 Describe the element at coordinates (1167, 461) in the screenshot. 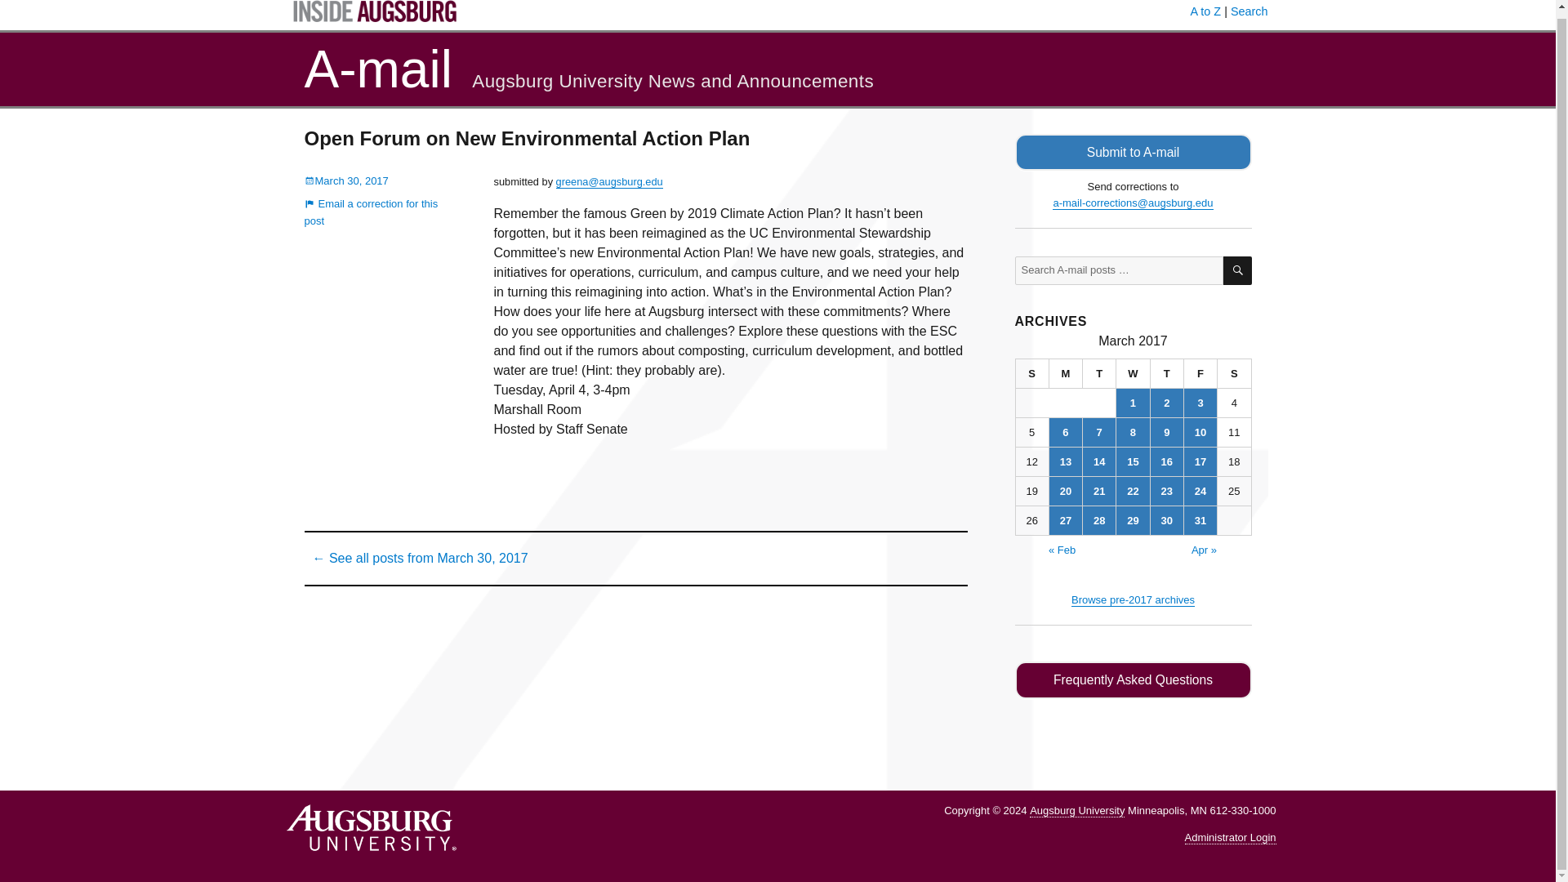

I see `16` at that location.